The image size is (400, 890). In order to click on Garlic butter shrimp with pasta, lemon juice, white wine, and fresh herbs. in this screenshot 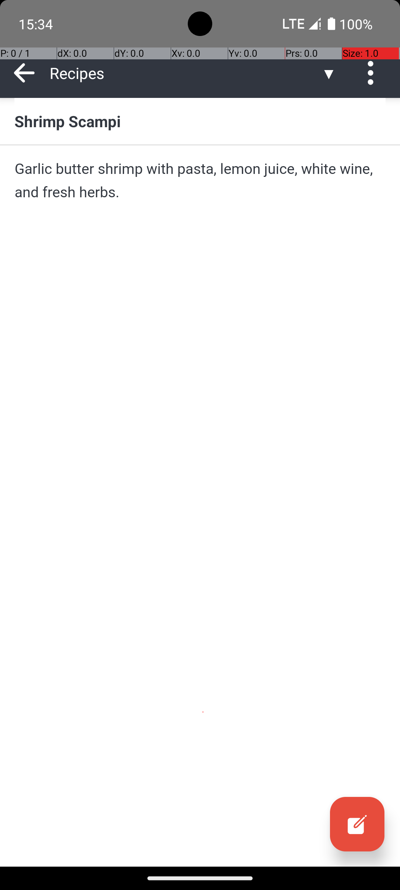, I will do `click(200, 180)`.